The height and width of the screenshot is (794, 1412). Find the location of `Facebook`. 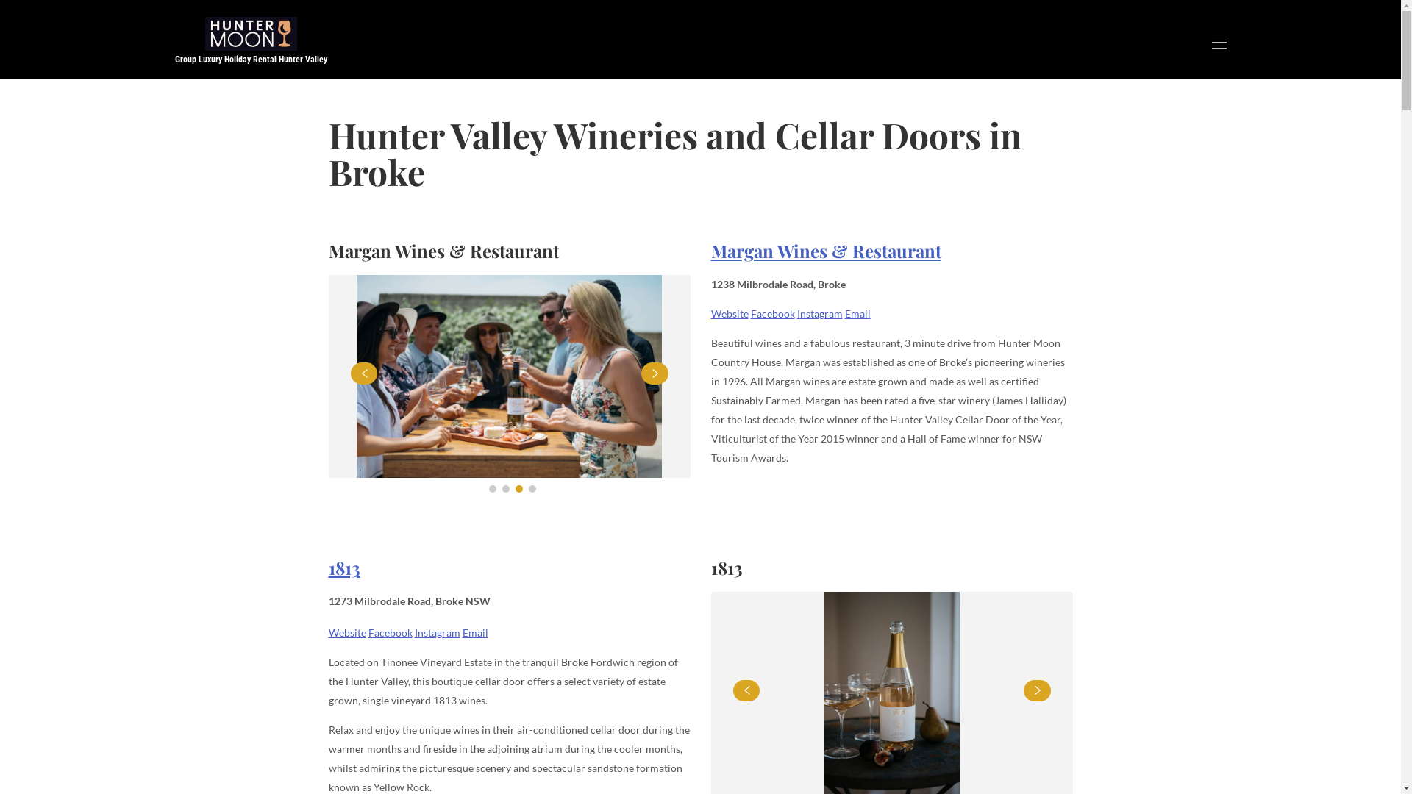

Facebook is located at coordinates (390, 632).